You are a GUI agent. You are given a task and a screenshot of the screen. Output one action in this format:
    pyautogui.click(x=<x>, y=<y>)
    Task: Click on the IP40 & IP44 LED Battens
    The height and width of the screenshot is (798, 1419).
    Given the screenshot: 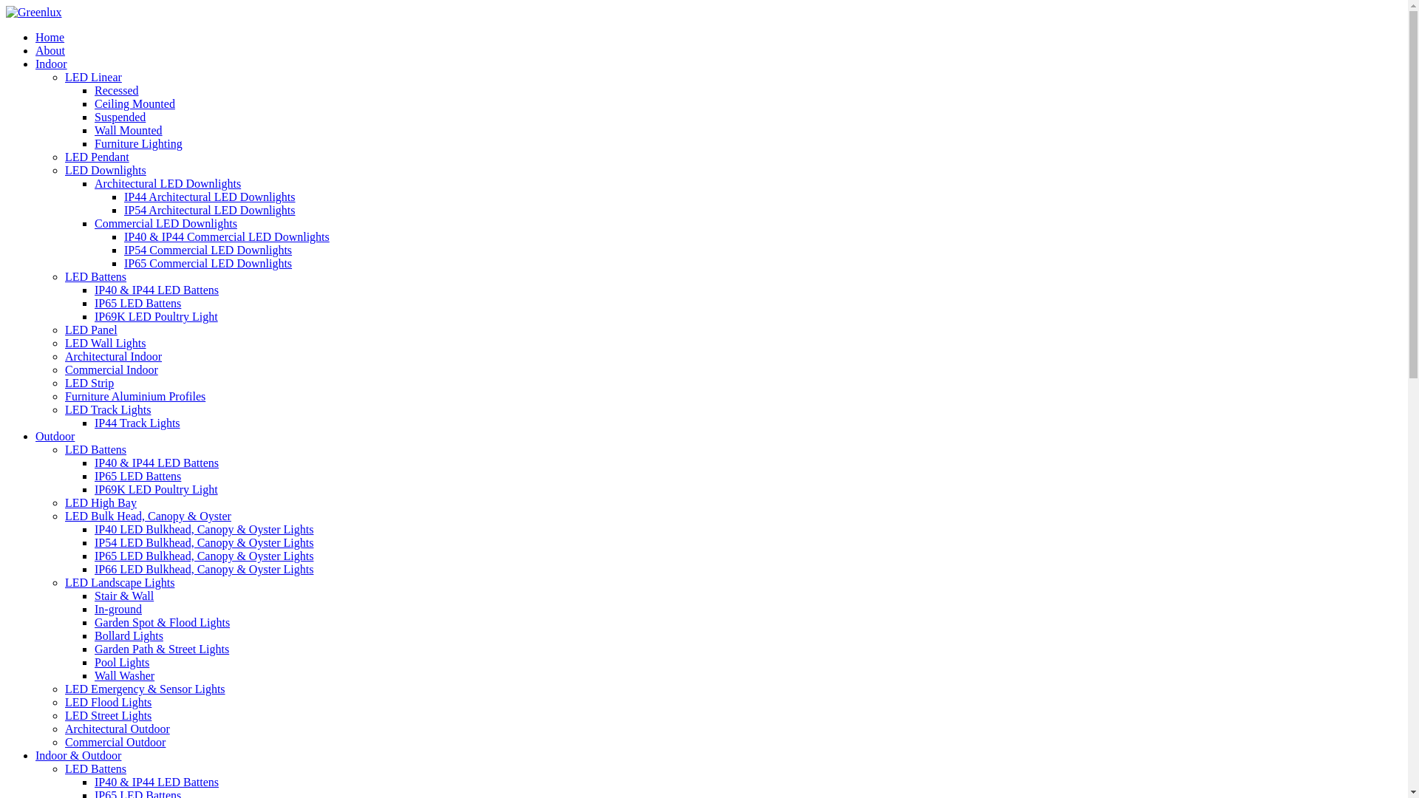 What is the action you would take?
    pyautogui.click(x=157, y=782)
    